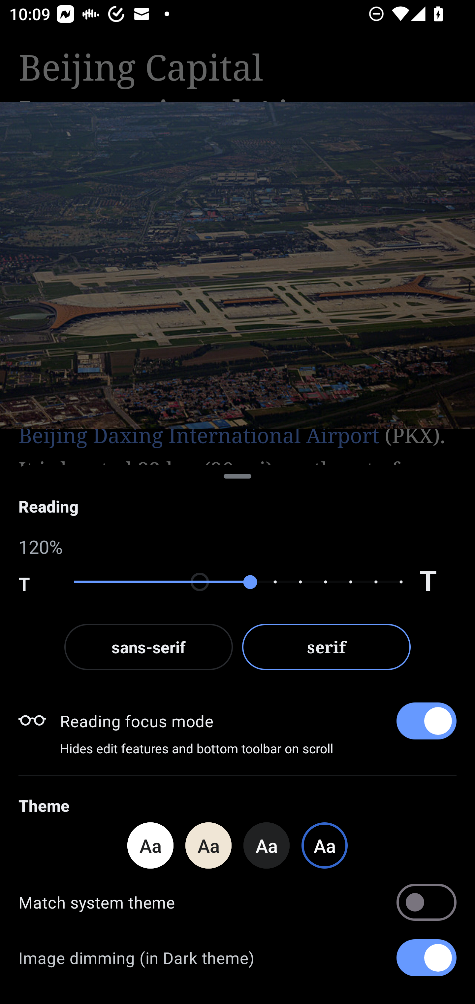  What do you see at coordinates (327, 647) in the screenshot?
I see `serif` at bounding box center [327, 647].